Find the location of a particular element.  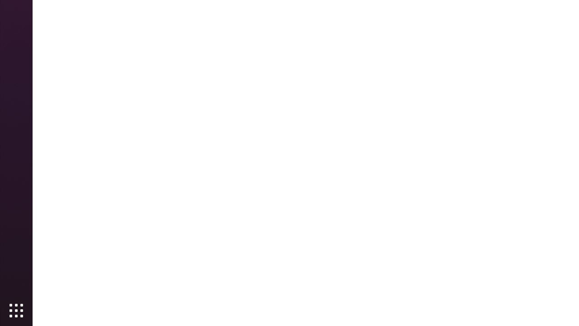

Show Applications is located at coordinates (16, 311).